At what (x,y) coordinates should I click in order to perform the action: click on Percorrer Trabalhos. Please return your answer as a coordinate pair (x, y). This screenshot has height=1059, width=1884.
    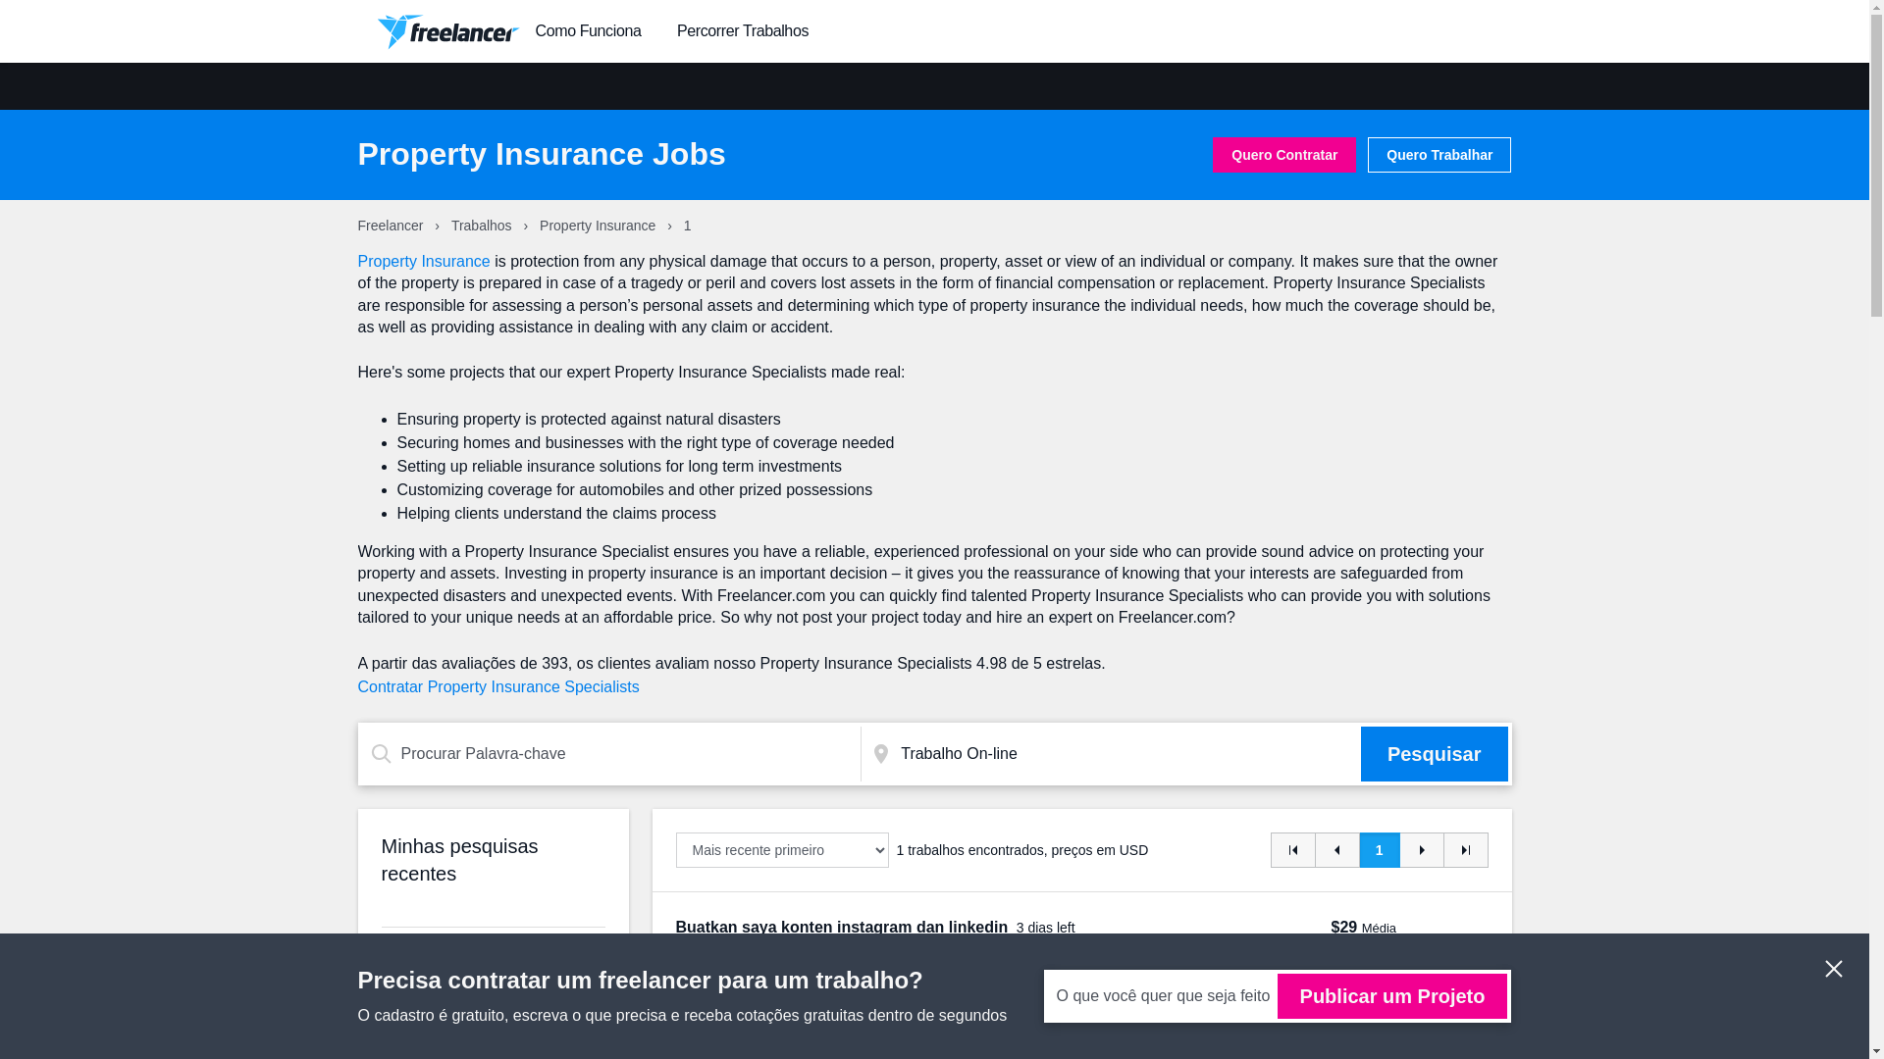
    Looking at the image, I should click on (742, 31).